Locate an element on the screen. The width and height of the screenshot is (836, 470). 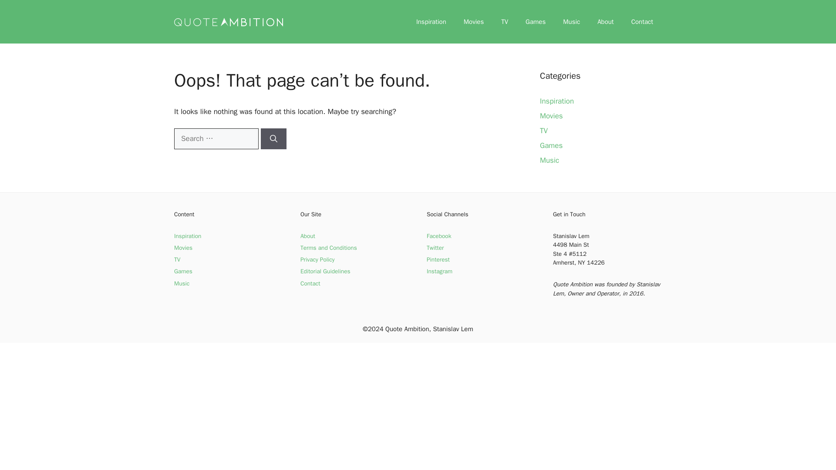
Privacy Policy is located at coordinates (317, 259).